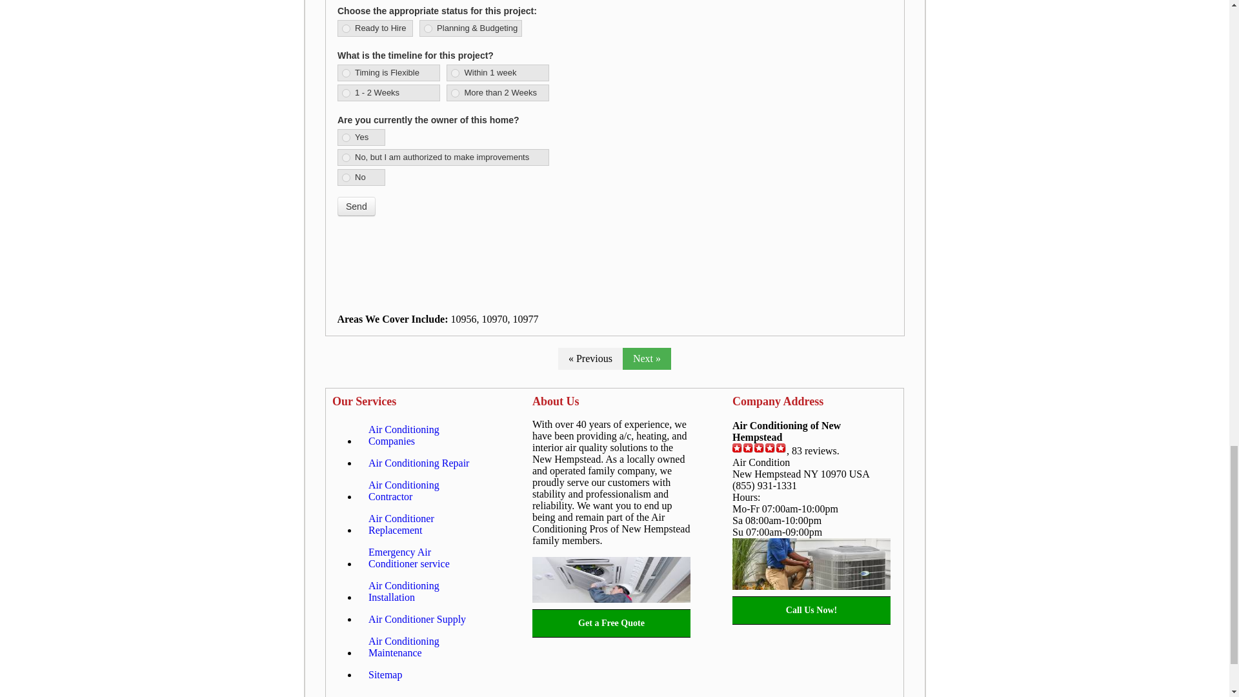 The height and width of the screenshot is (697, 1239). I want to click on Air Conditioning Maintenance, so click(424, 647).